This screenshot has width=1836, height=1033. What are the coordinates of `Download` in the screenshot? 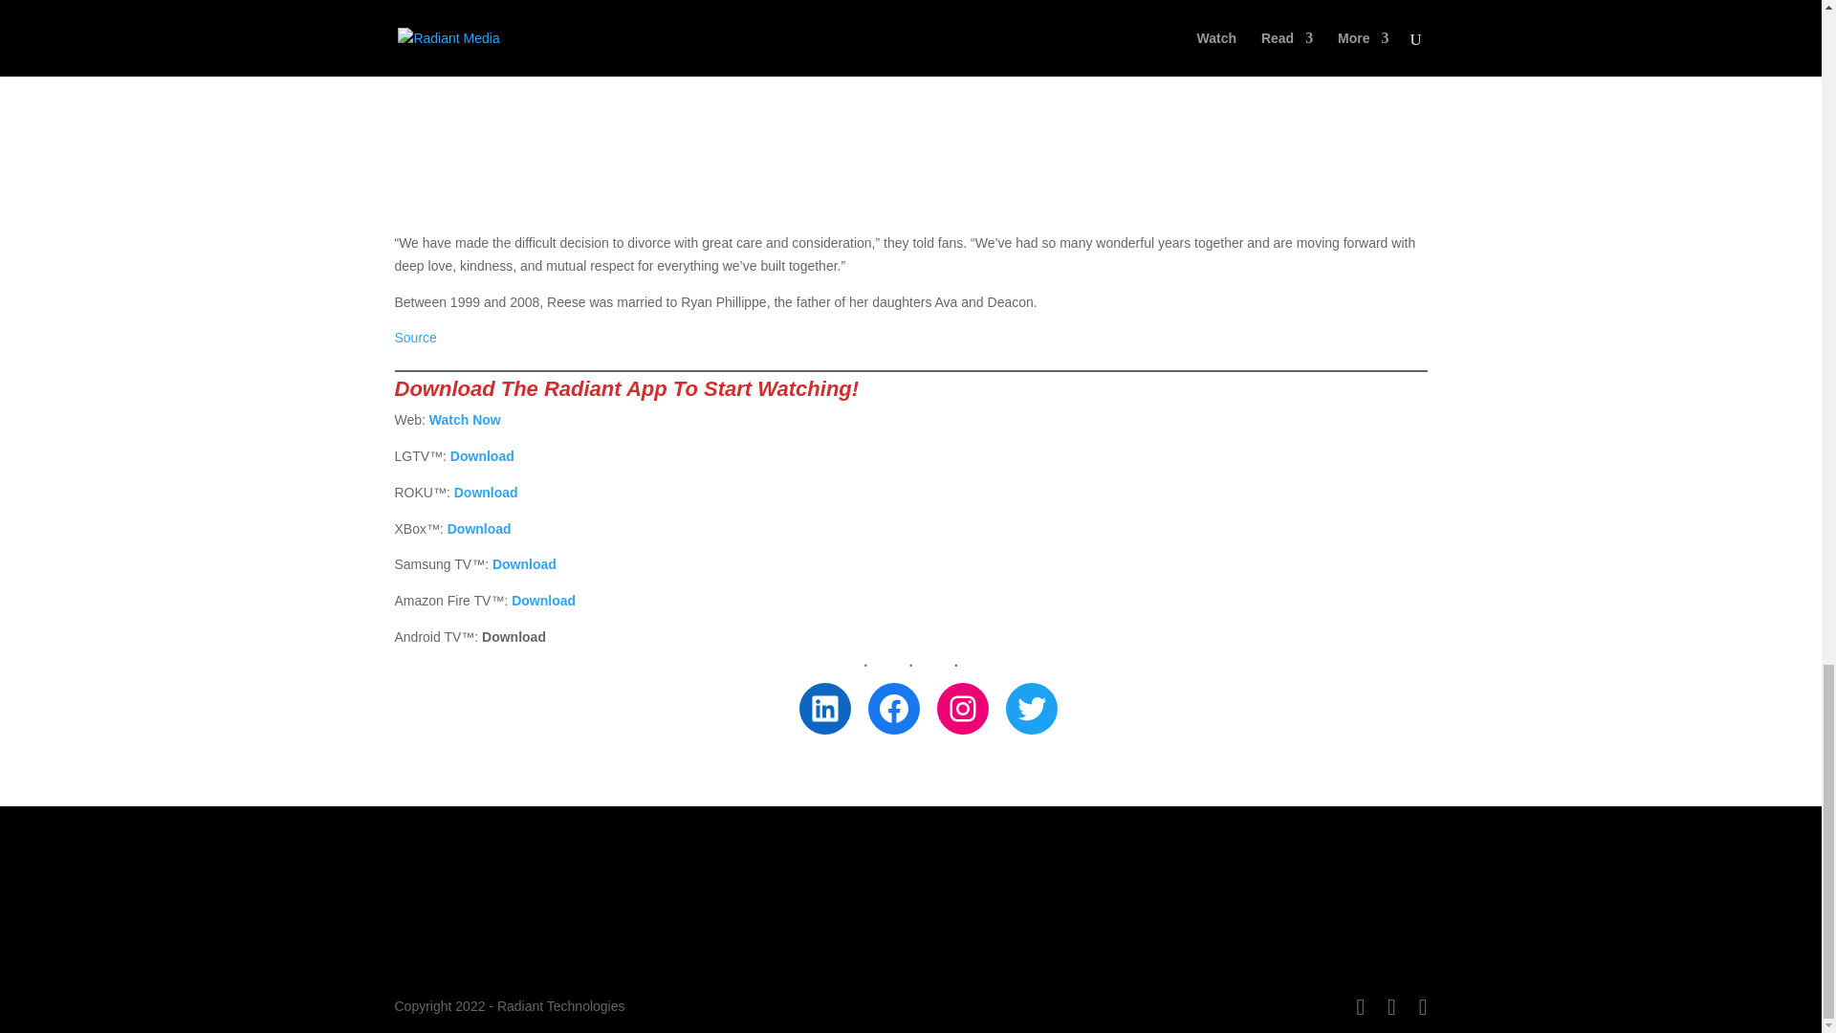 It's located at (486, 492).